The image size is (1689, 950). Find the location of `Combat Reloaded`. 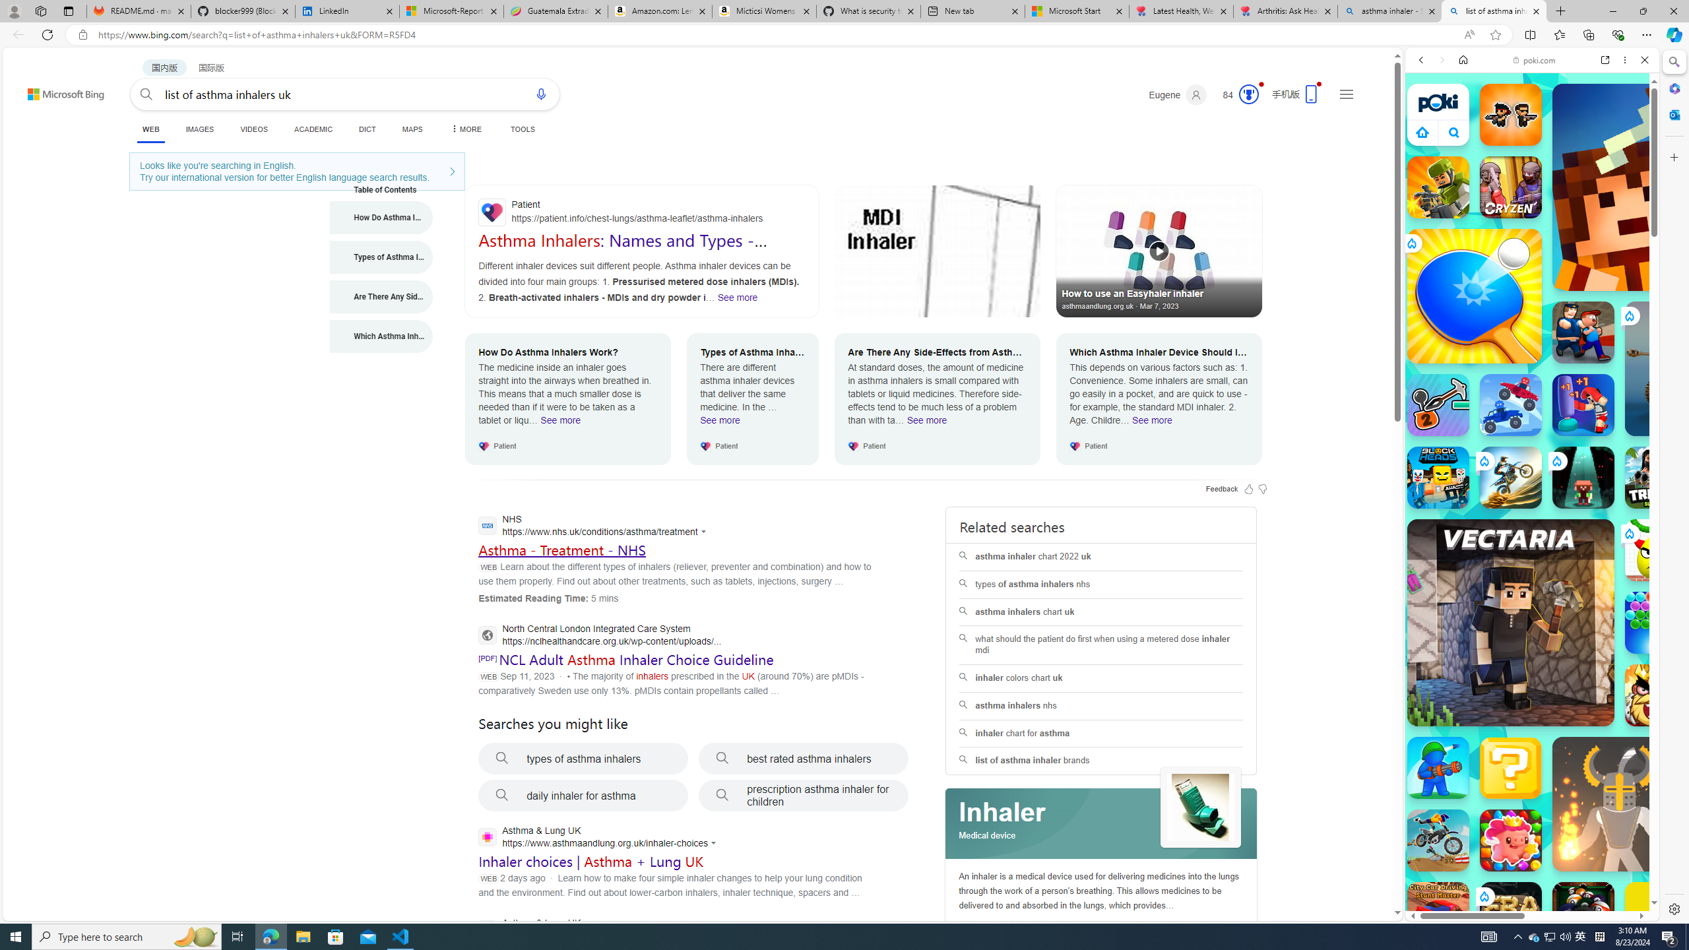

Combat Reloaded is located at coordinates (1566, 607).